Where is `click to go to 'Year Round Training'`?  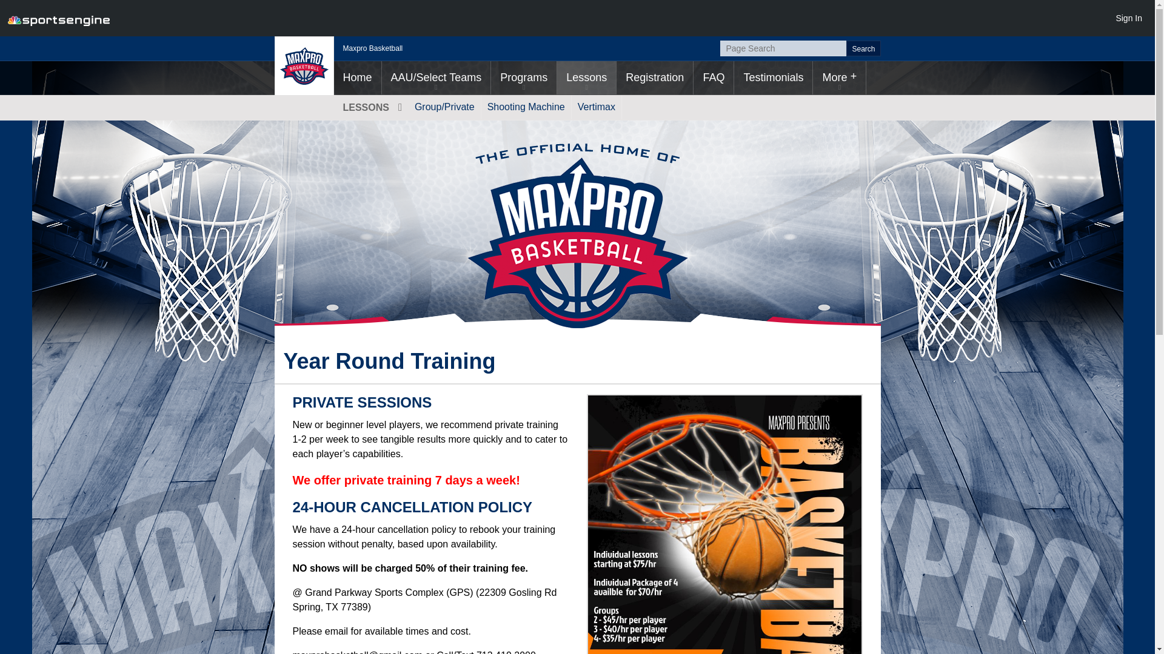 click to go to 'Year Round Training' is located at coordinates (586, 78).